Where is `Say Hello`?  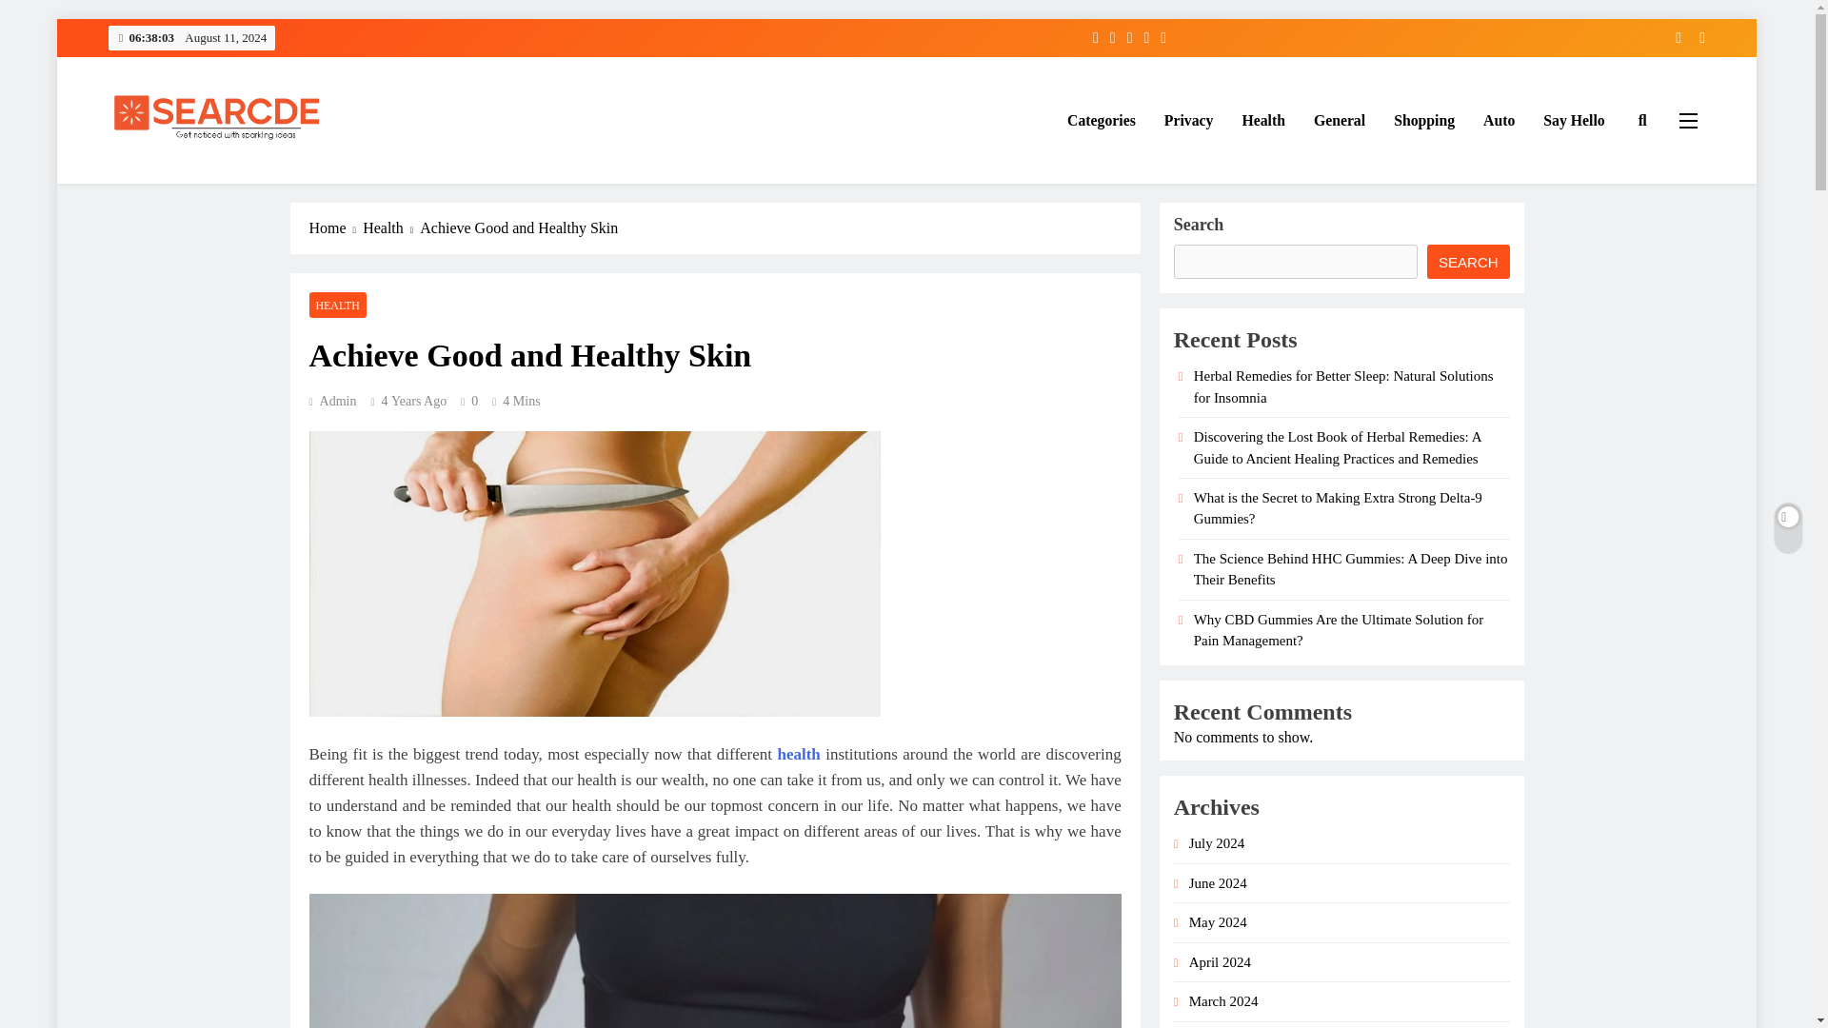 Say Hello is located at coordinates (1573, 121).